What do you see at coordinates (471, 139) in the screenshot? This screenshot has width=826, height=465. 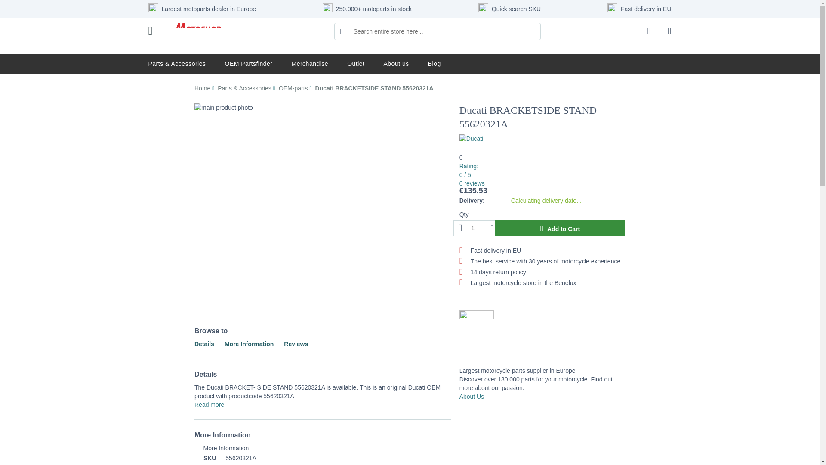 I see `Ducati` at bounding box center [471, 139].